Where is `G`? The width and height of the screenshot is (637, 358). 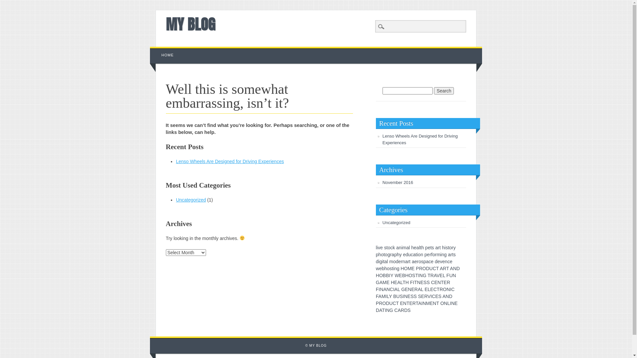 G is located at coordinates (403, 289).